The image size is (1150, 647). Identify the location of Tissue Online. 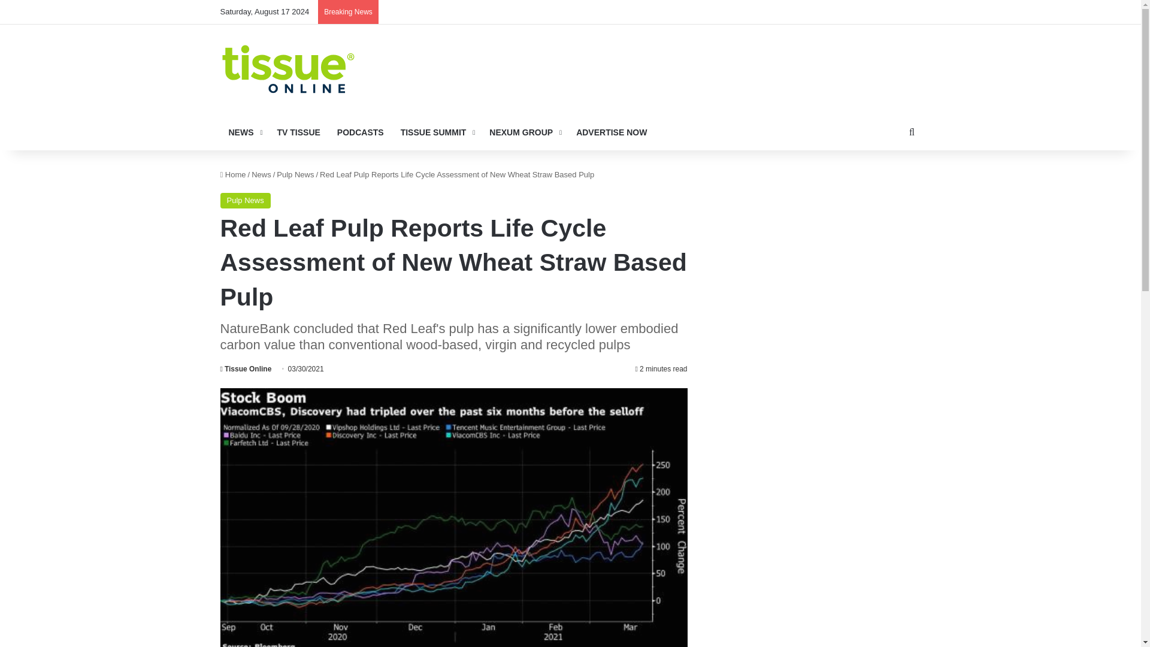
(246, 369).